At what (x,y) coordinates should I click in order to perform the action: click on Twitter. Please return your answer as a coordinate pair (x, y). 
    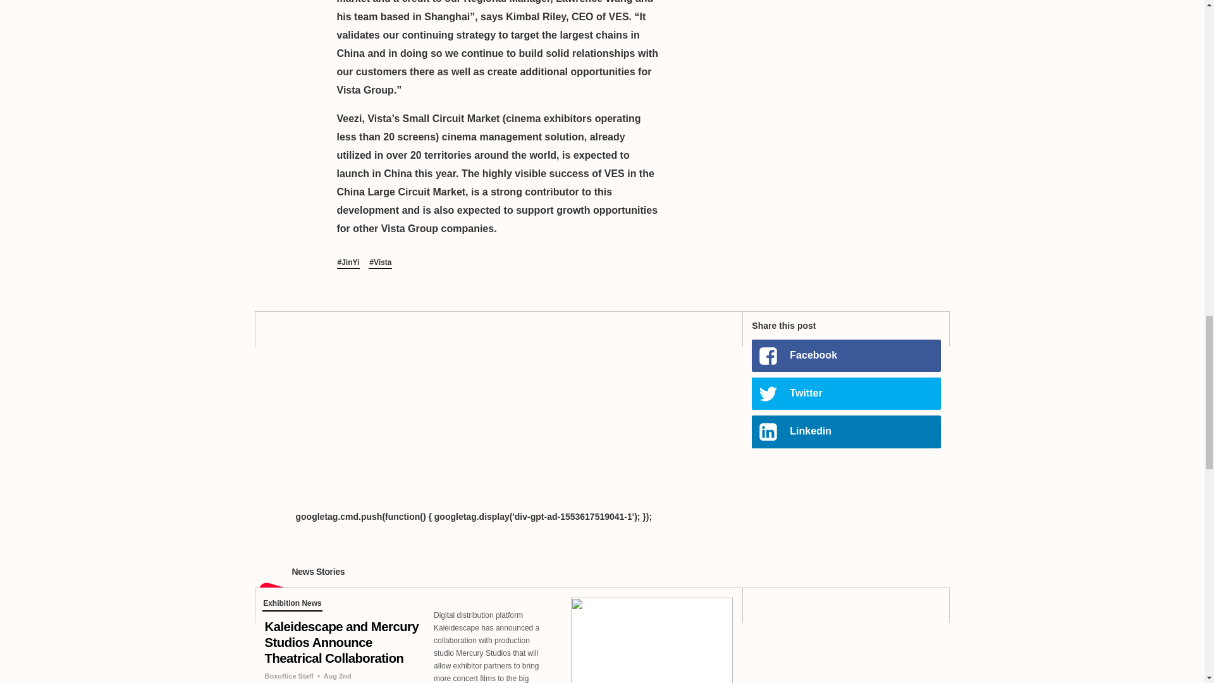
    Looking at the image, I should click on (845, 393).